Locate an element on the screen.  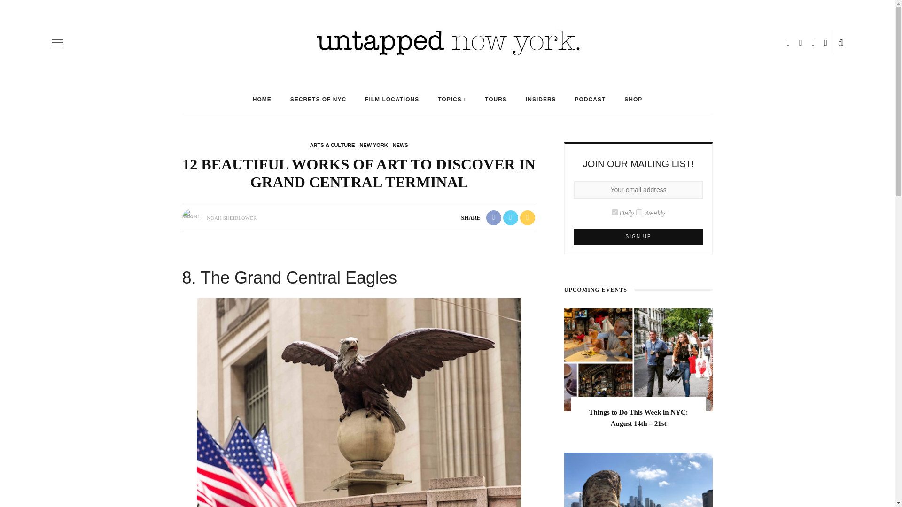
Sign up is located at coordinates (638, 237).